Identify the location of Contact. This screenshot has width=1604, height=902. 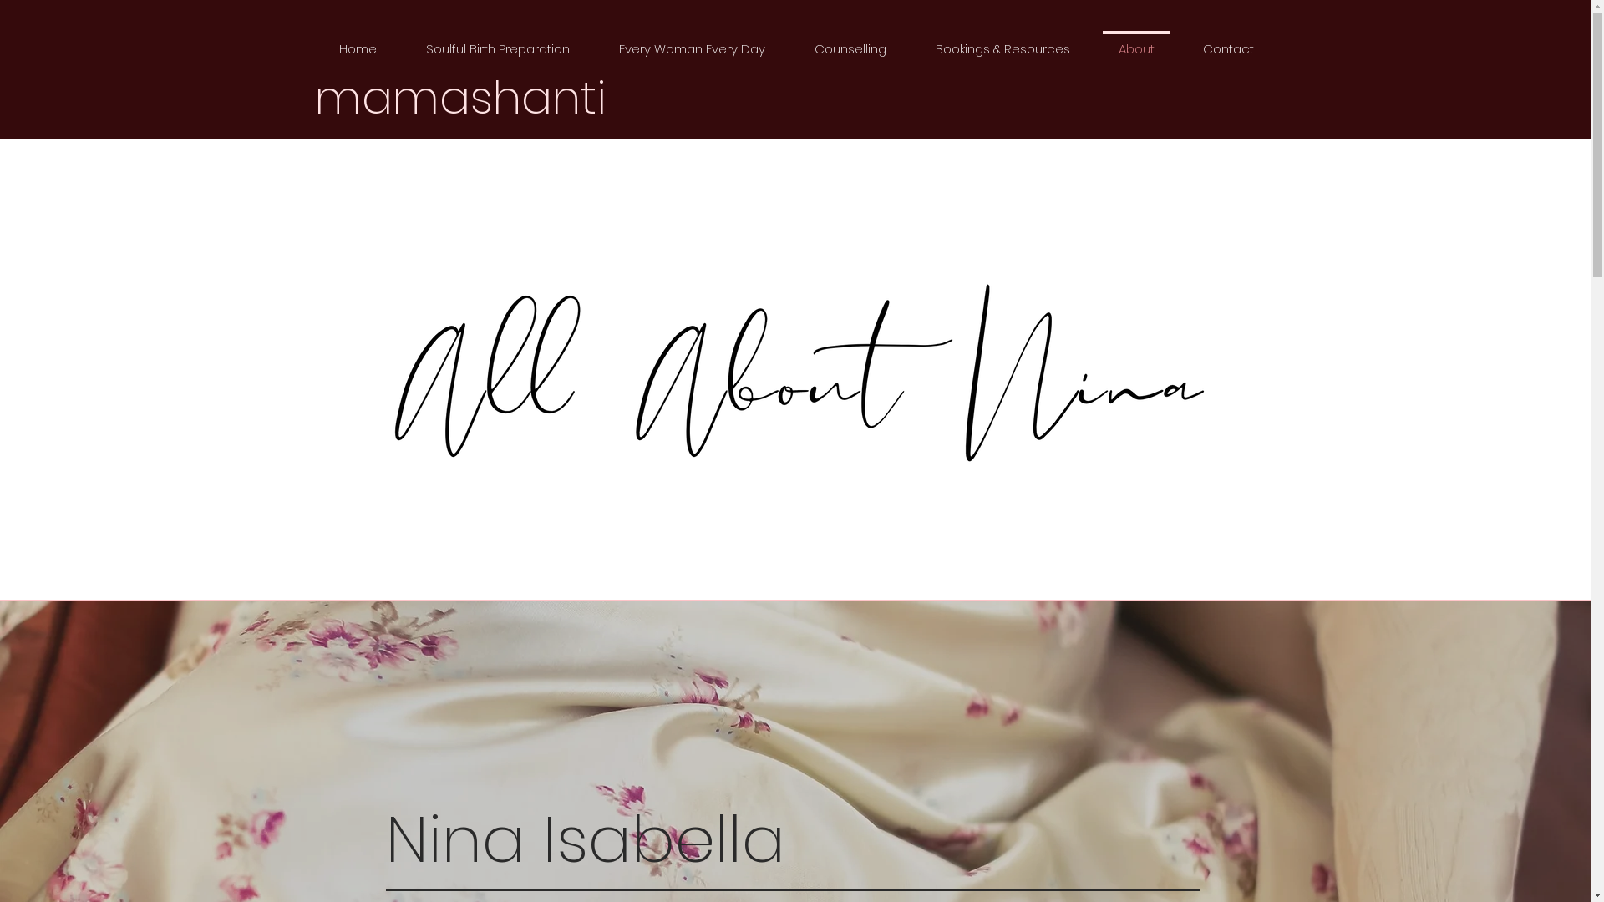
(1228, 42).